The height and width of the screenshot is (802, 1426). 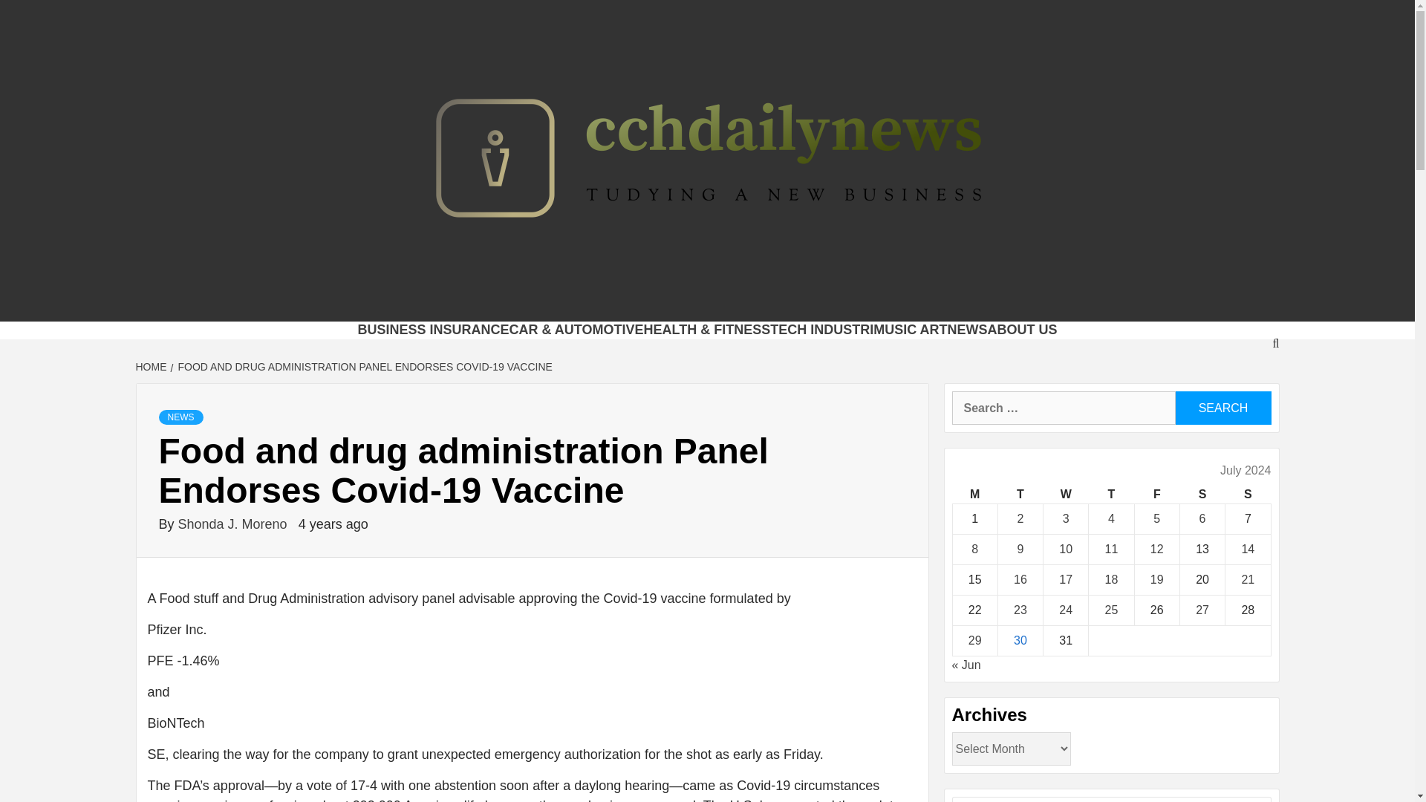 I want to click on MUSIC ART, so click(x=909, y=330).